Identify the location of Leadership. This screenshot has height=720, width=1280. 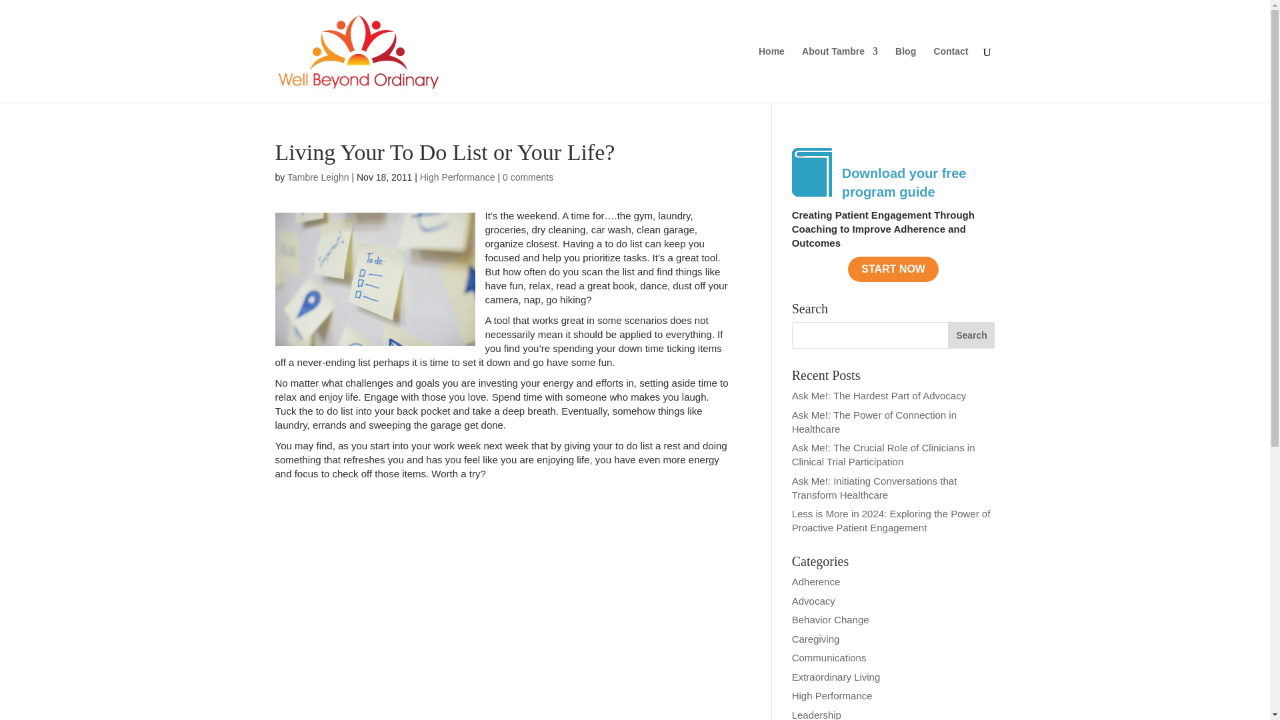
(816, 715).